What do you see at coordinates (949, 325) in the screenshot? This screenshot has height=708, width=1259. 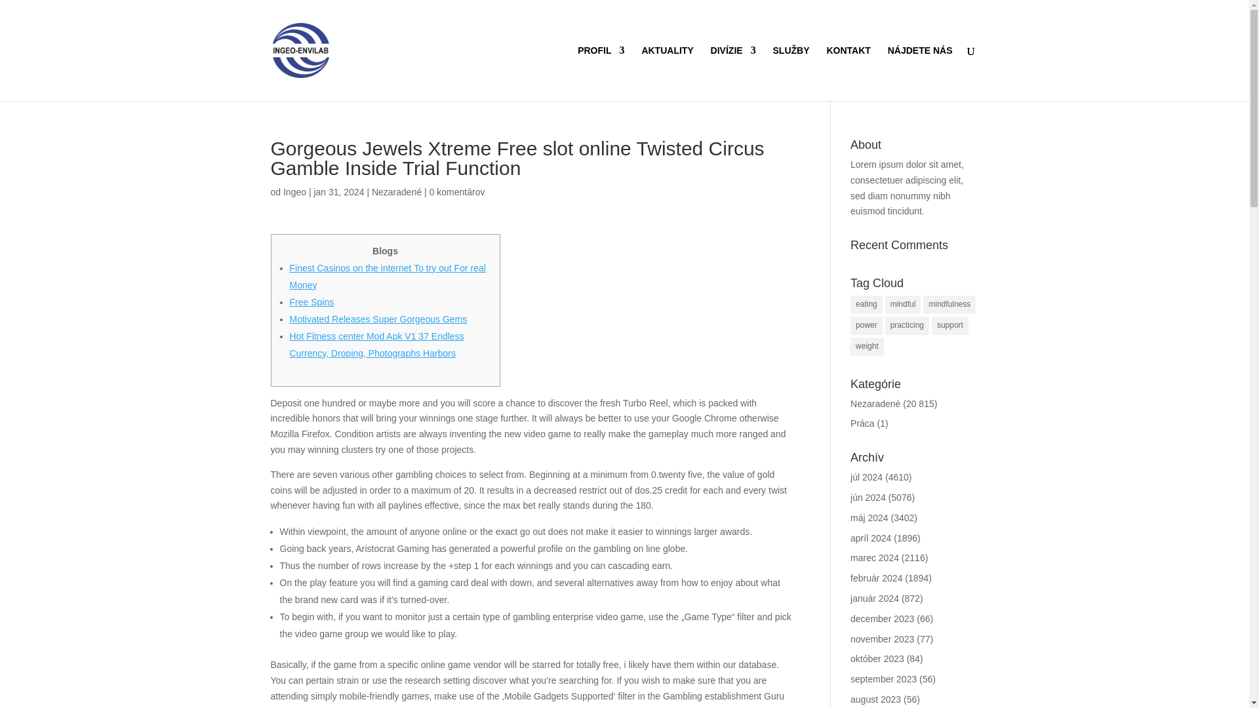 I see `support` at bounding box center [949, 325].